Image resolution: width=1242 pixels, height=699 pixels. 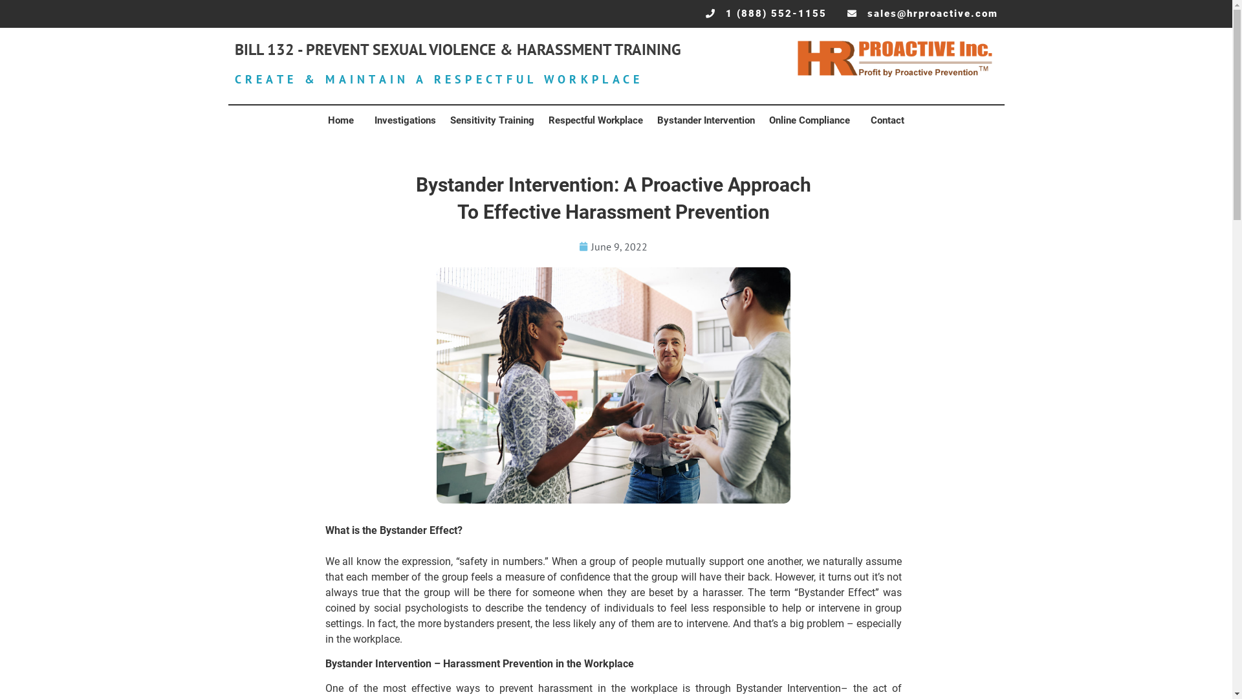 I want to click on June 9, 2022, so click(x=613, y=247).